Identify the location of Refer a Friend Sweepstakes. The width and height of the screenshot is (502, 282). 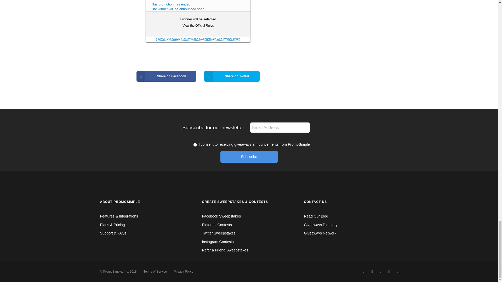
(225, 250).